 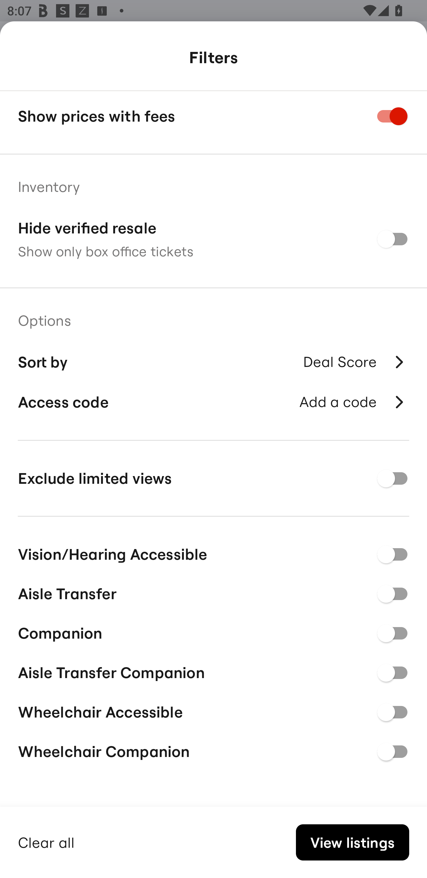 I want to click on Sort by Deal Score, so click(x=213, y=361).